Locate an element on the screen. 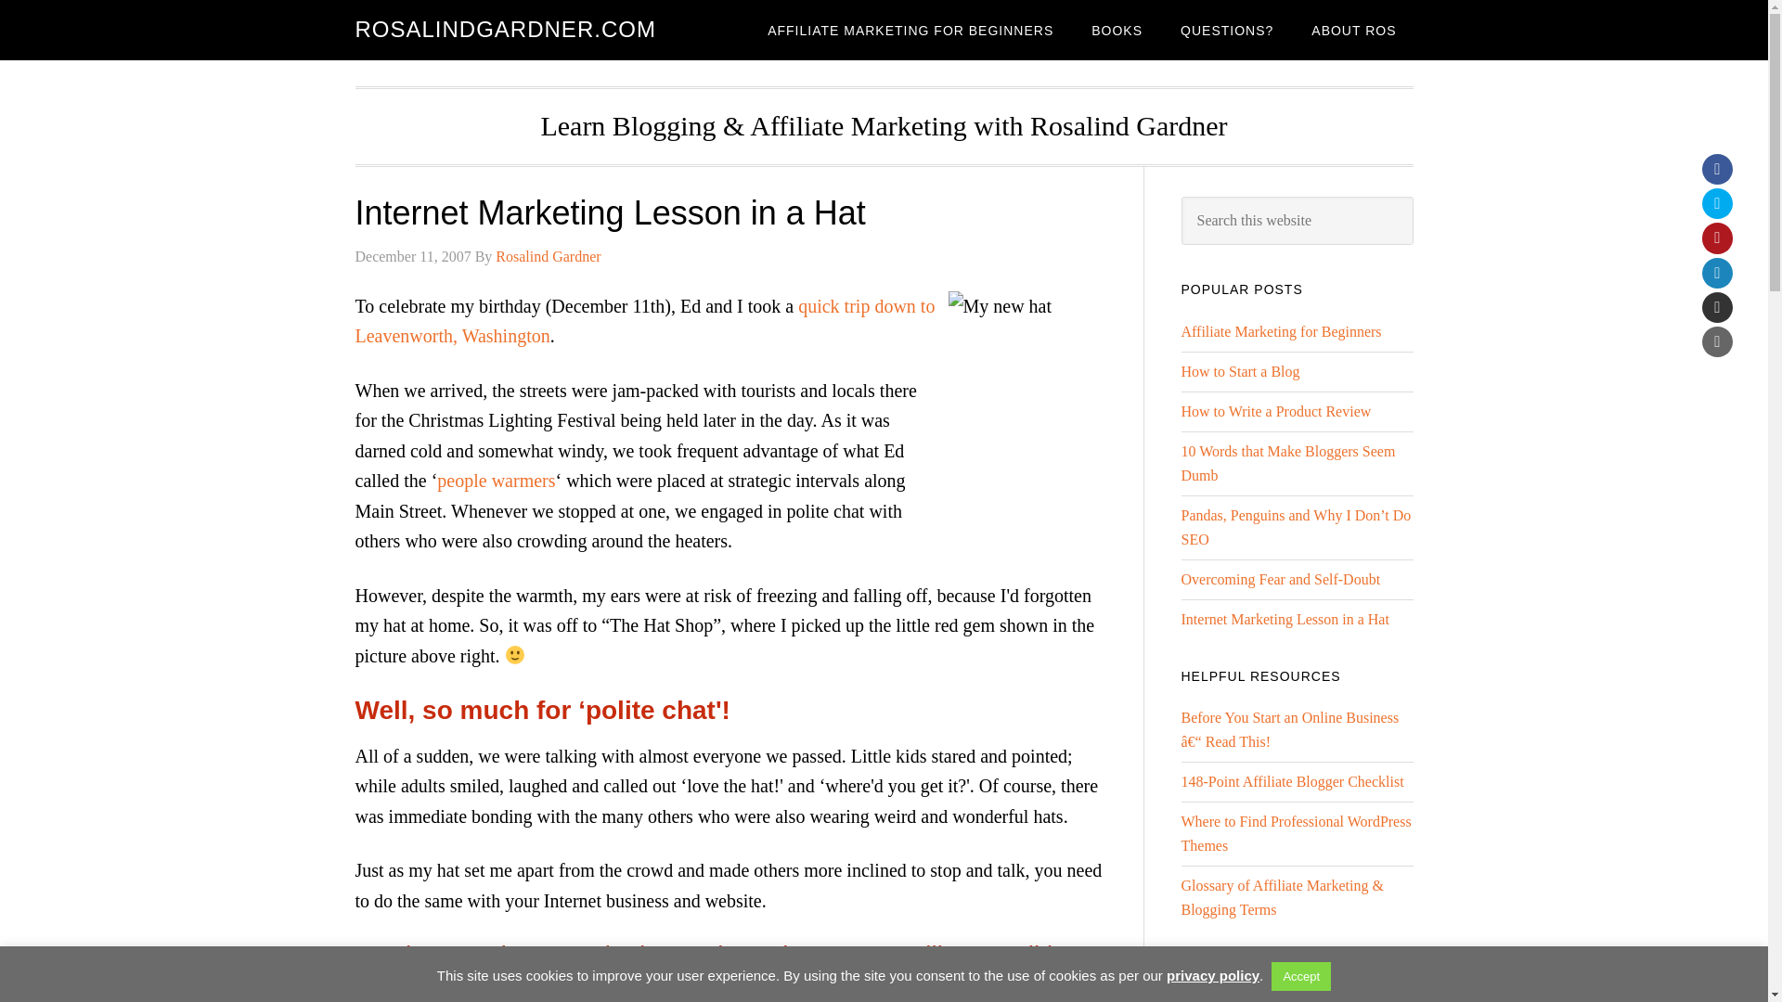 The image size is (1782, 1002). Affiliate Marketing for Beginners is located at coordinates (1281, 331).